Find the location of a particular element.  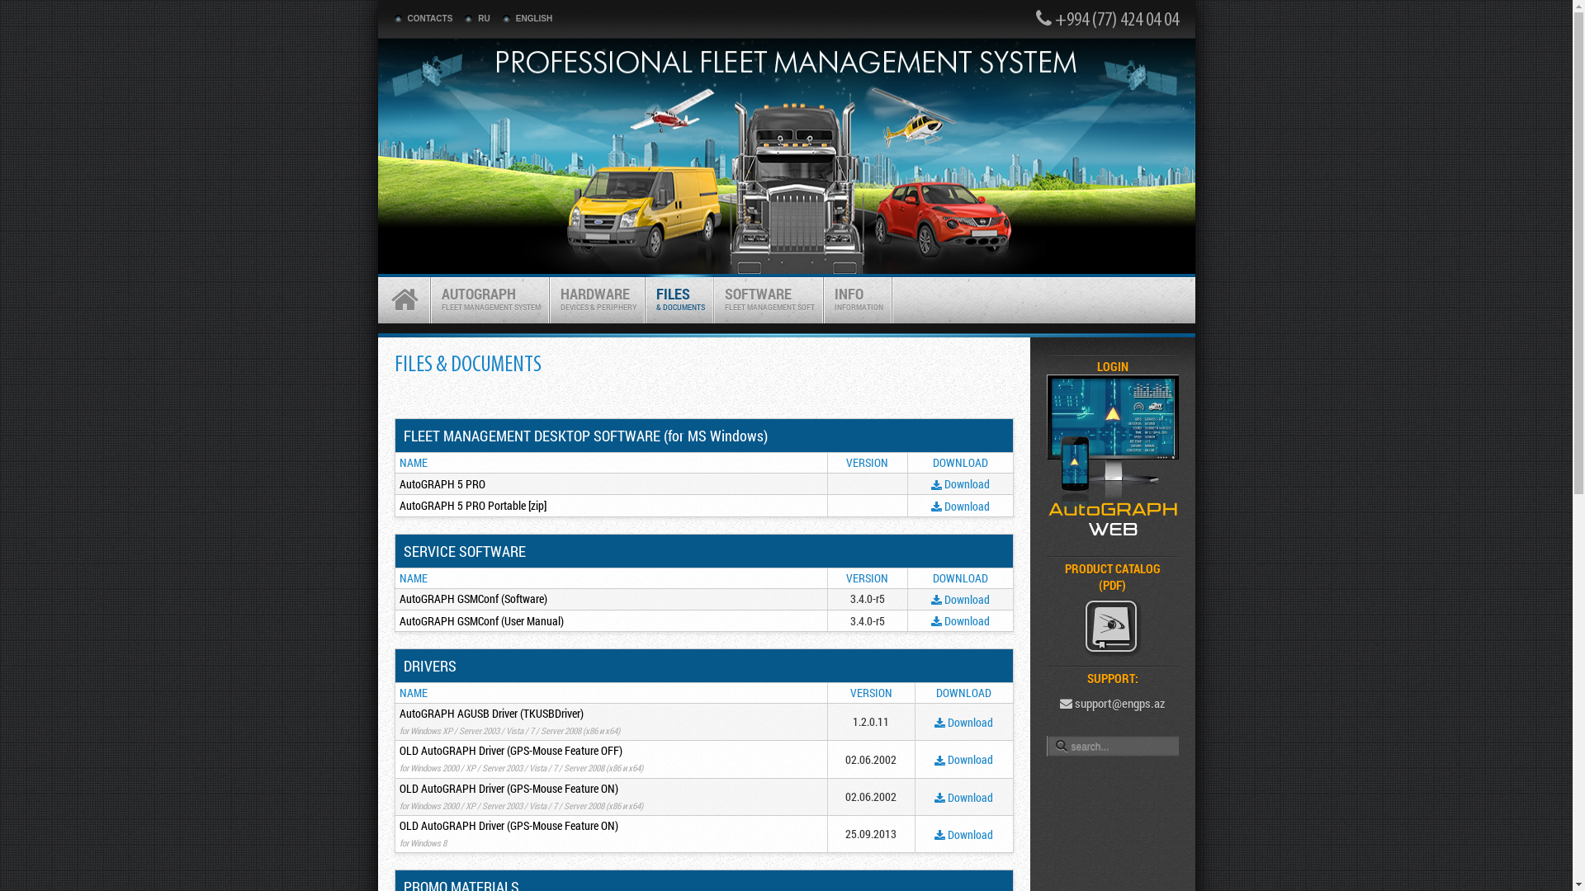

PRODUCT CATALOG
(PDF) is located at coordinates (1113, 613).